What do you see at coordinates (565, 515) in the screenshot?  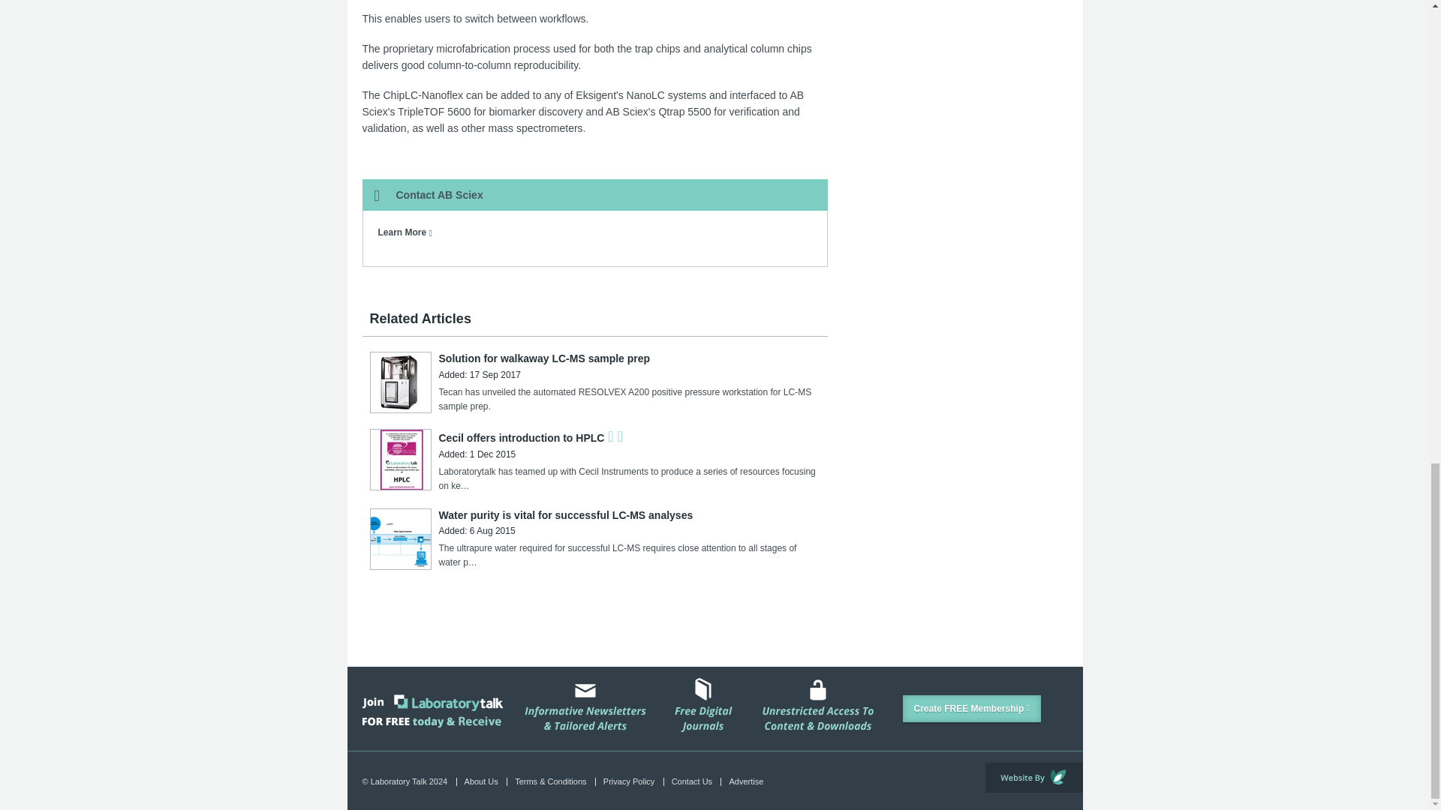 I see `Water purity is vital for successful LC-MS analyses` at bounding box center [565, 515].